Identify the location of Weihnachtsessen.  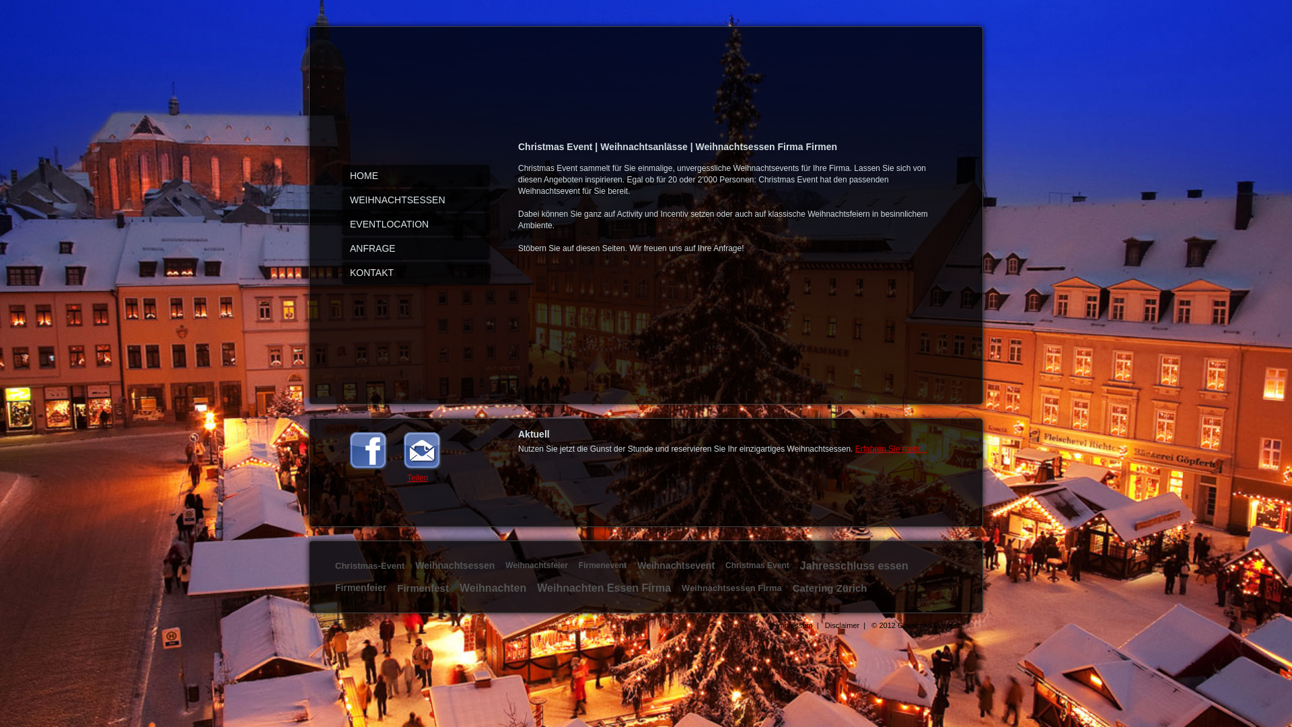
(455, 565).